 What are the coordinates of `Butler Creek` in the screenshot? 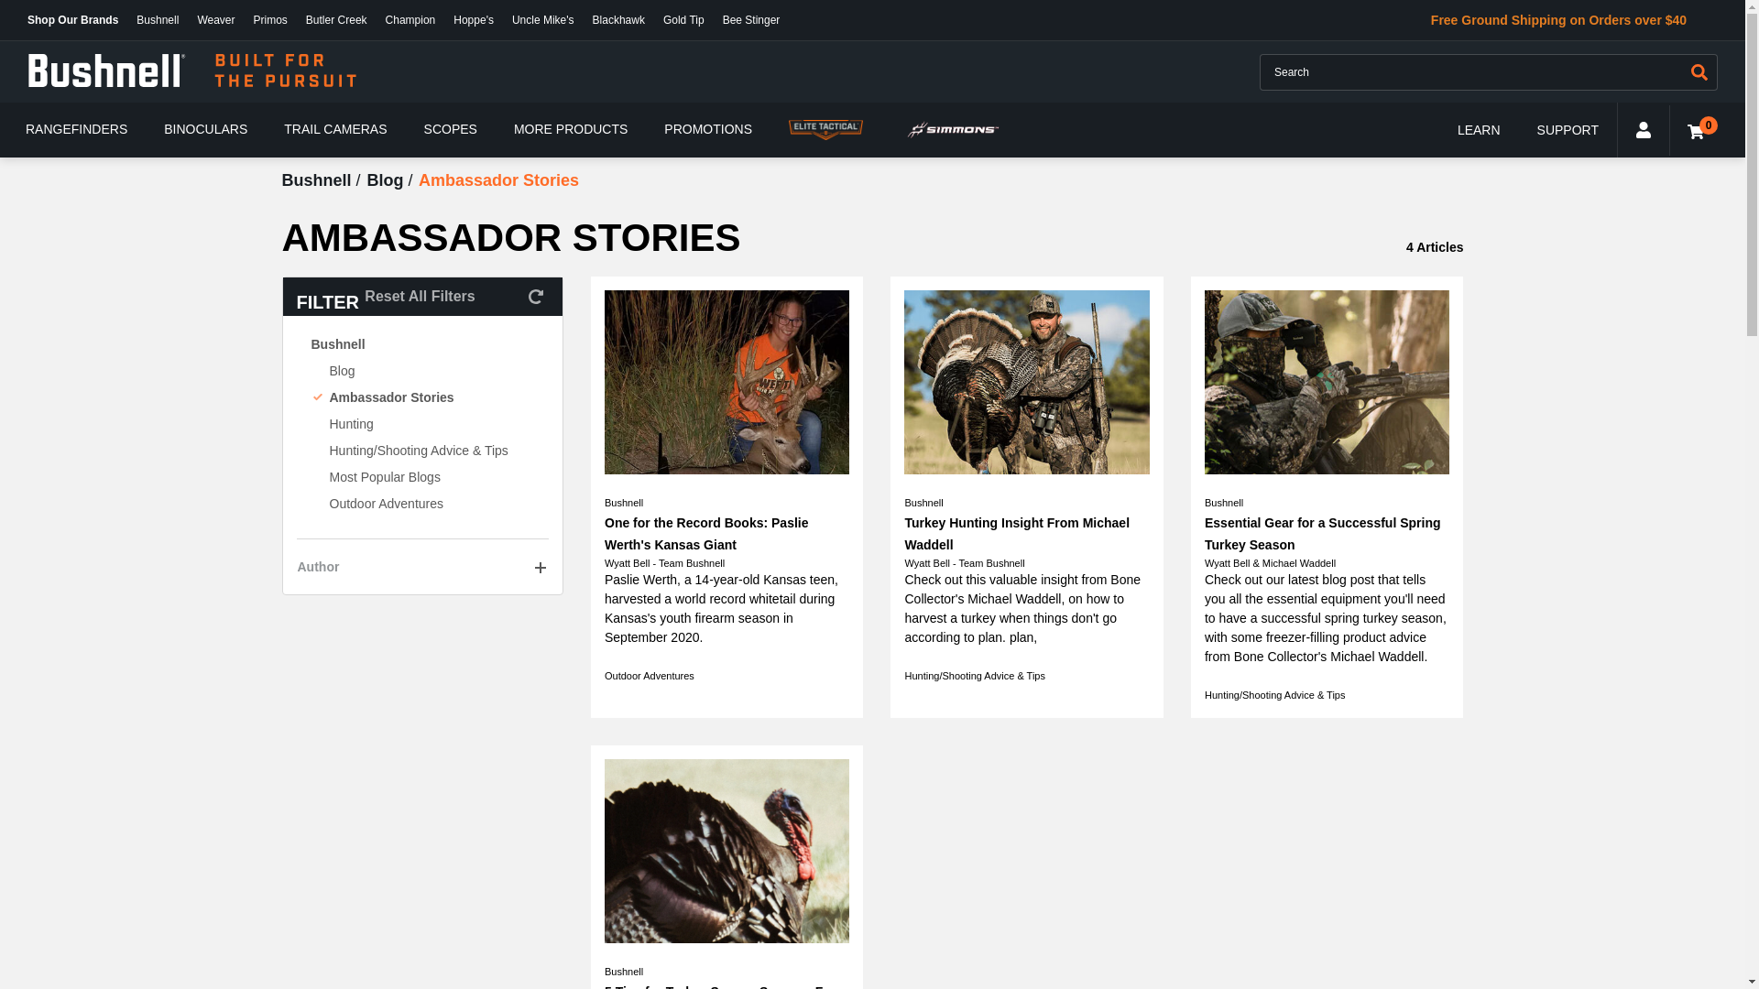 It's located at (336, 20).